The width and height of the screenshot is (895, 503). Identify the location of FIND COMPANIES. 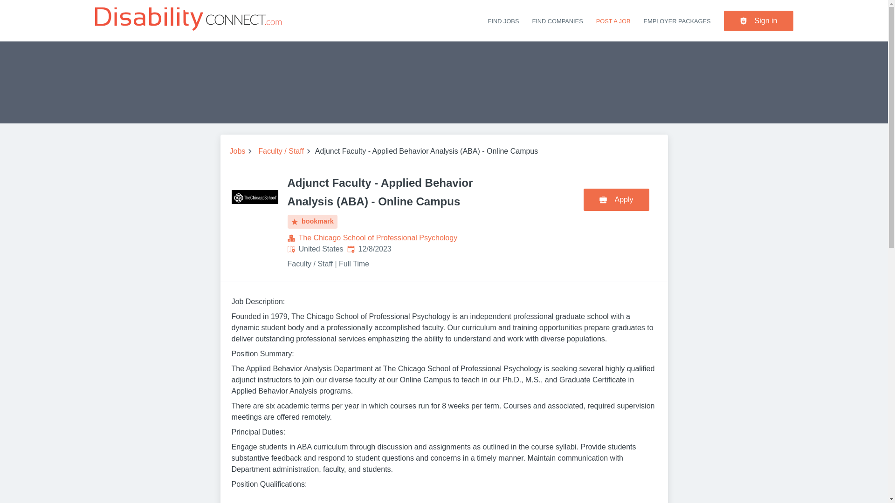
(557, 20).